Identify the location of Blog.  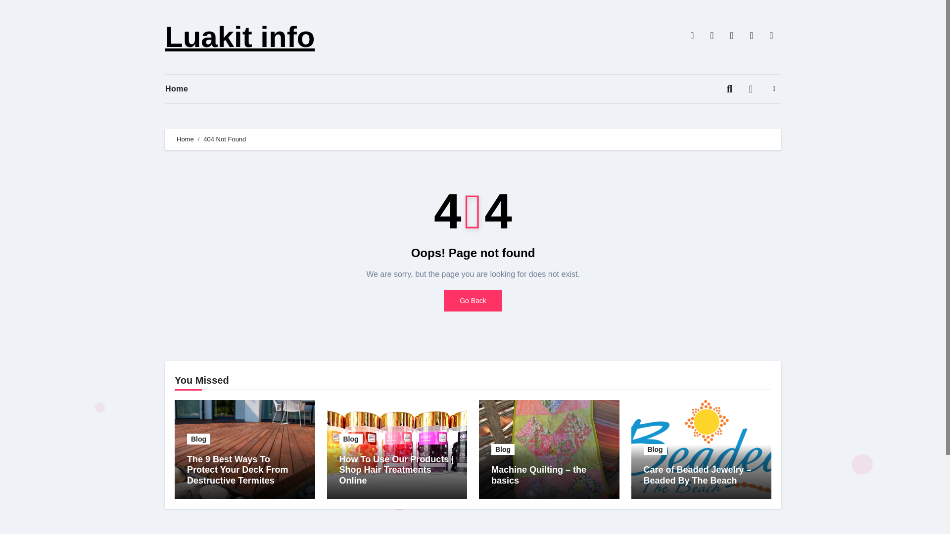
(503, 449).